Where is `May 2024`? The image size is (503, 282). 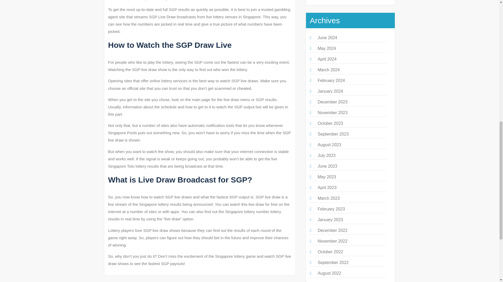 May 2024 is located at coordinates (326, 49).